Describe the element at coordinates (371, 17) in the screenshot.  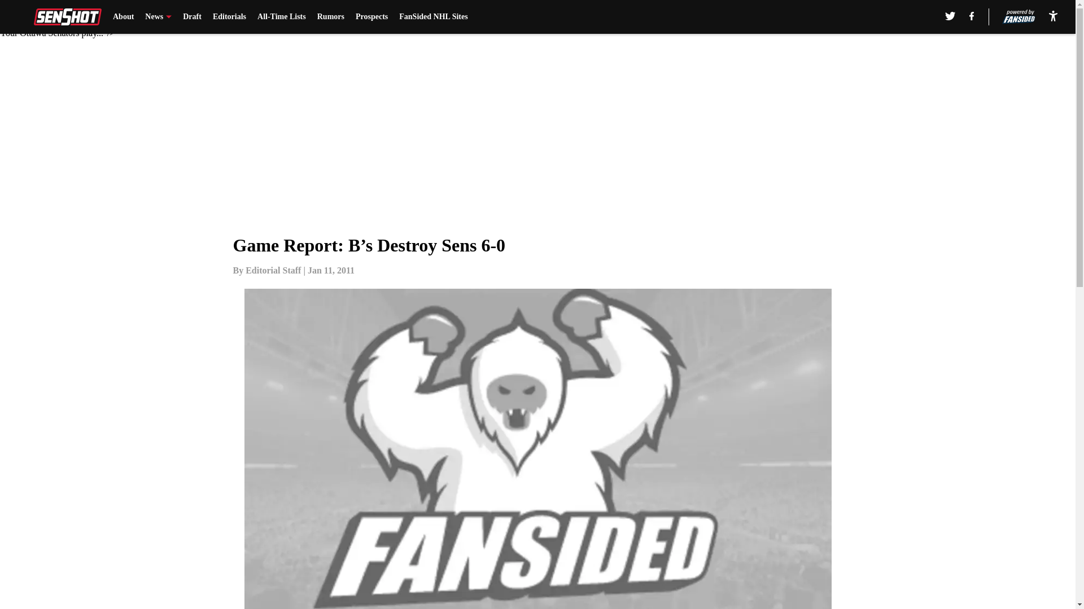
I see `Prospects` at that location.